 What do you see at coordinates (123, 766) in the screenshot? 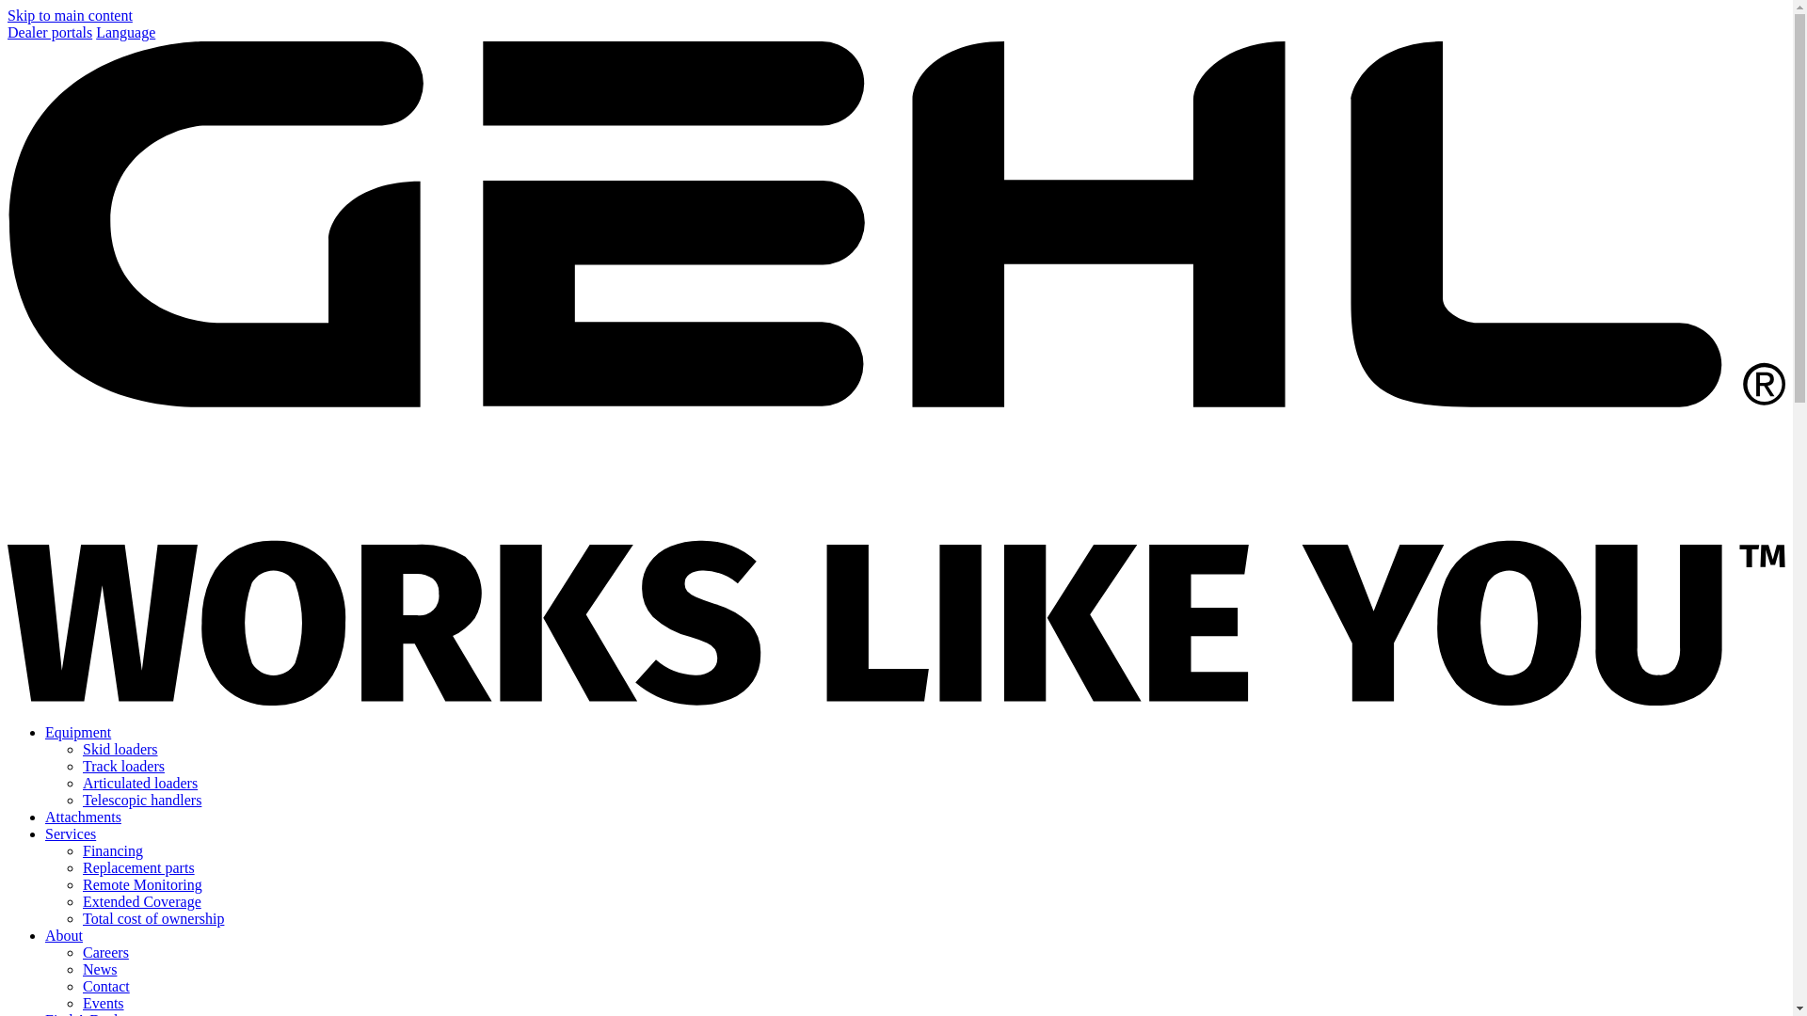
I see `Track loaders` at bounding box center [123, 766].